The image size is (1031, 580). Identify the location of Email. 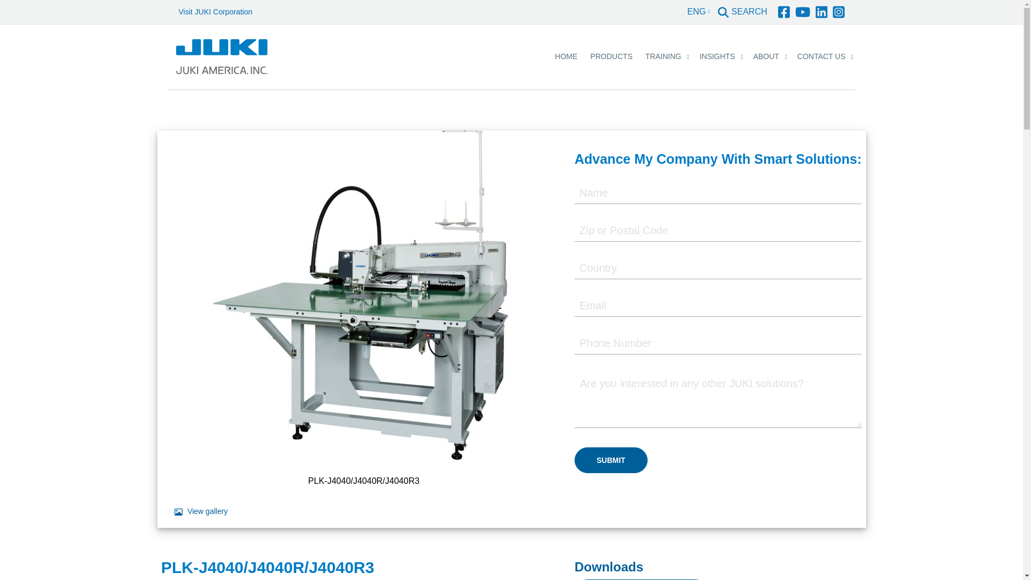
(718, 306).